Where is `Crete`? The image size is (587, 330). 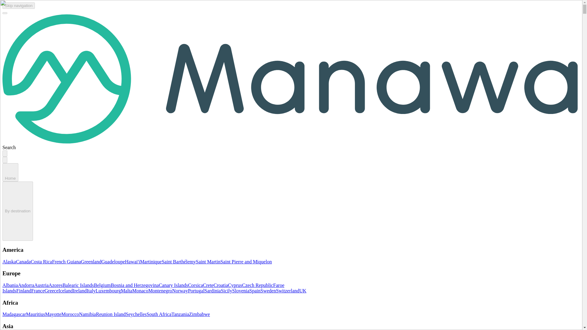
Crete is located at coordinates (208, 285).